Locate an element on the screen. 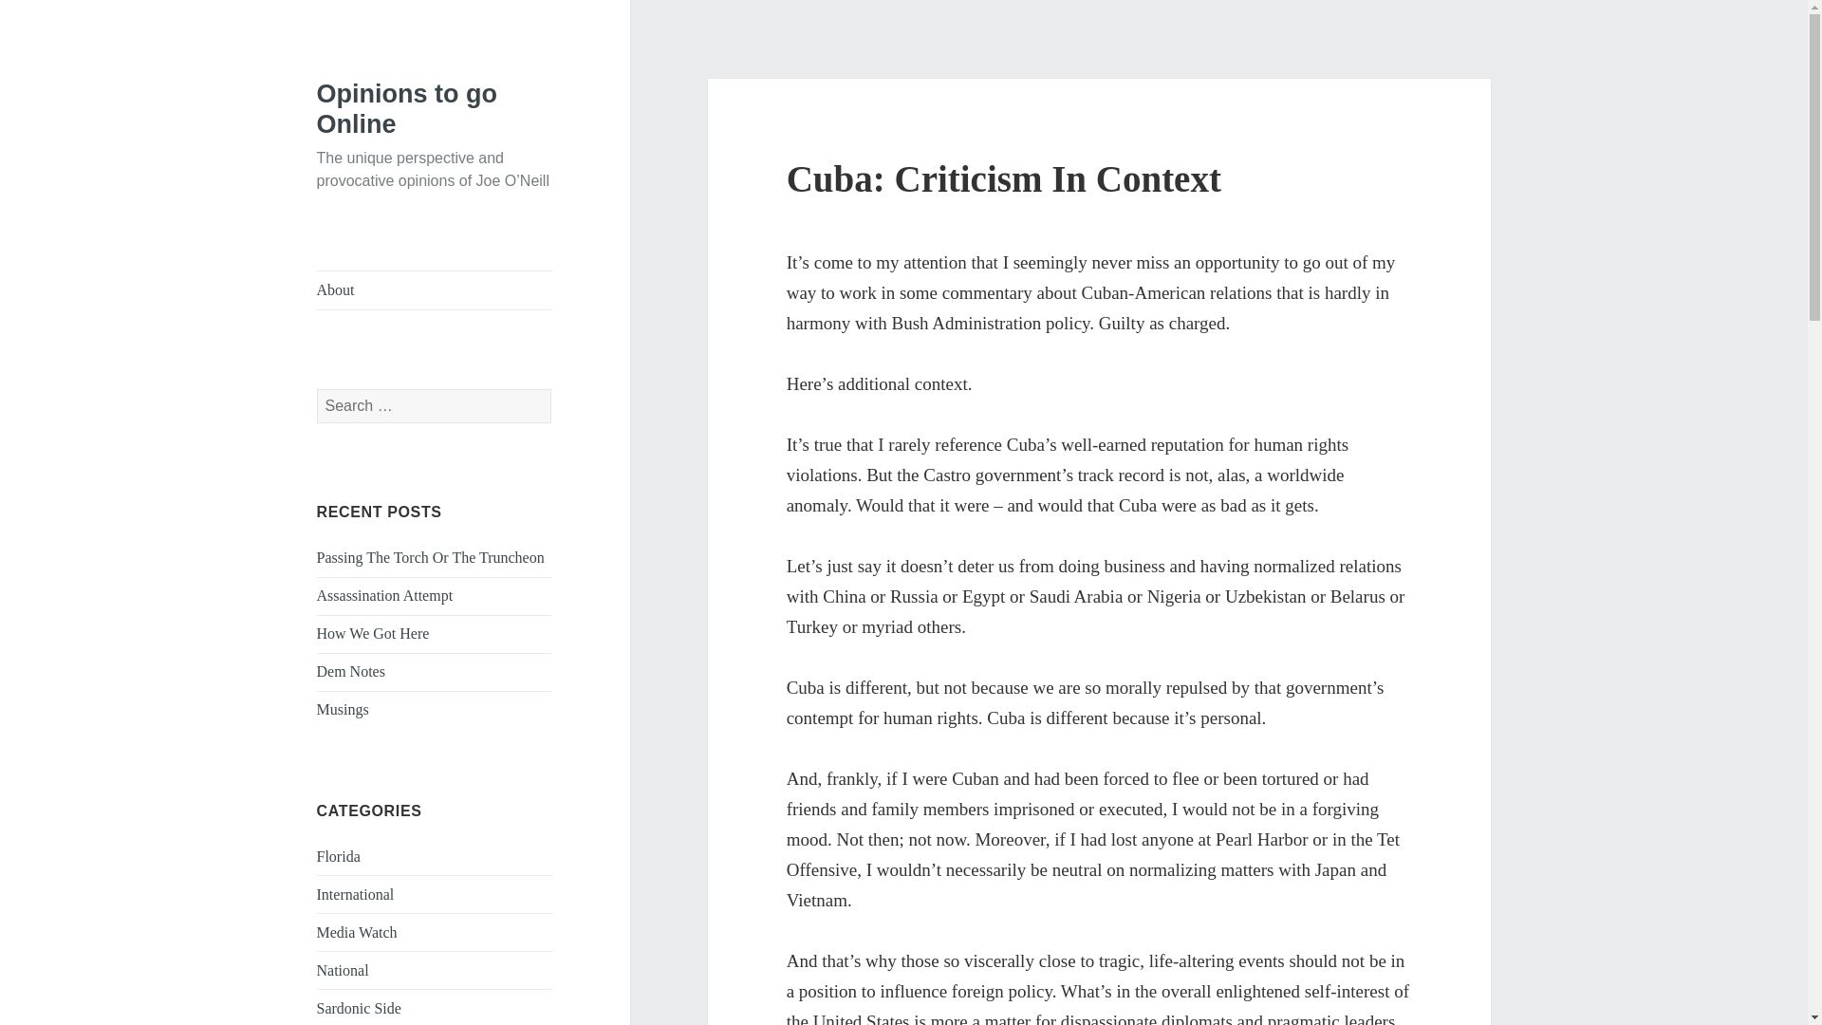  Dem Notes is located at coordinates (351, 671).